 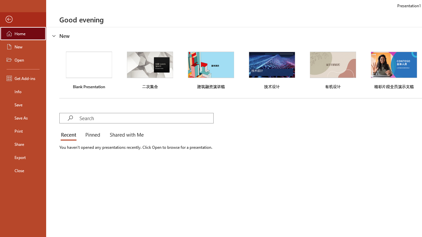 What do you see at coordinates (23, 47) in the screenshot?
I see `New` at bounding box center [23, 47].